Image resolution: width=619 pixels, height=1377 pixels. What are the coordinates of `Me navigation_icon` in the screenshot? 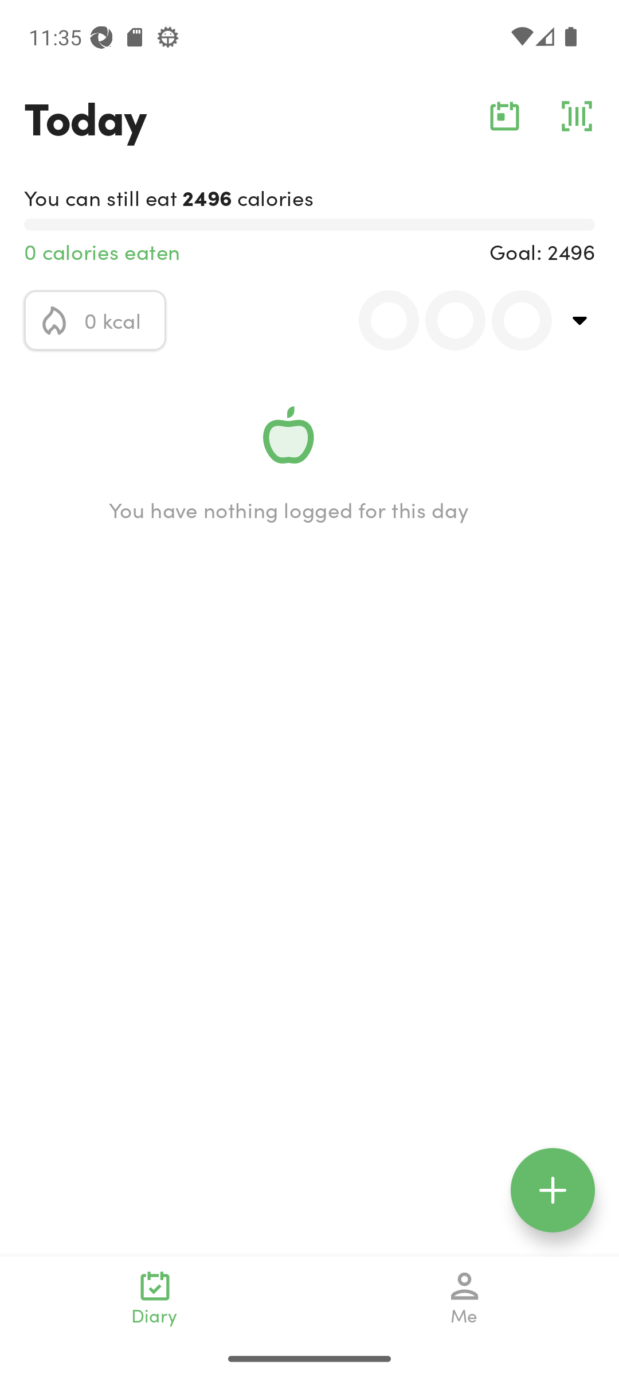 It's located at (464, 1298).